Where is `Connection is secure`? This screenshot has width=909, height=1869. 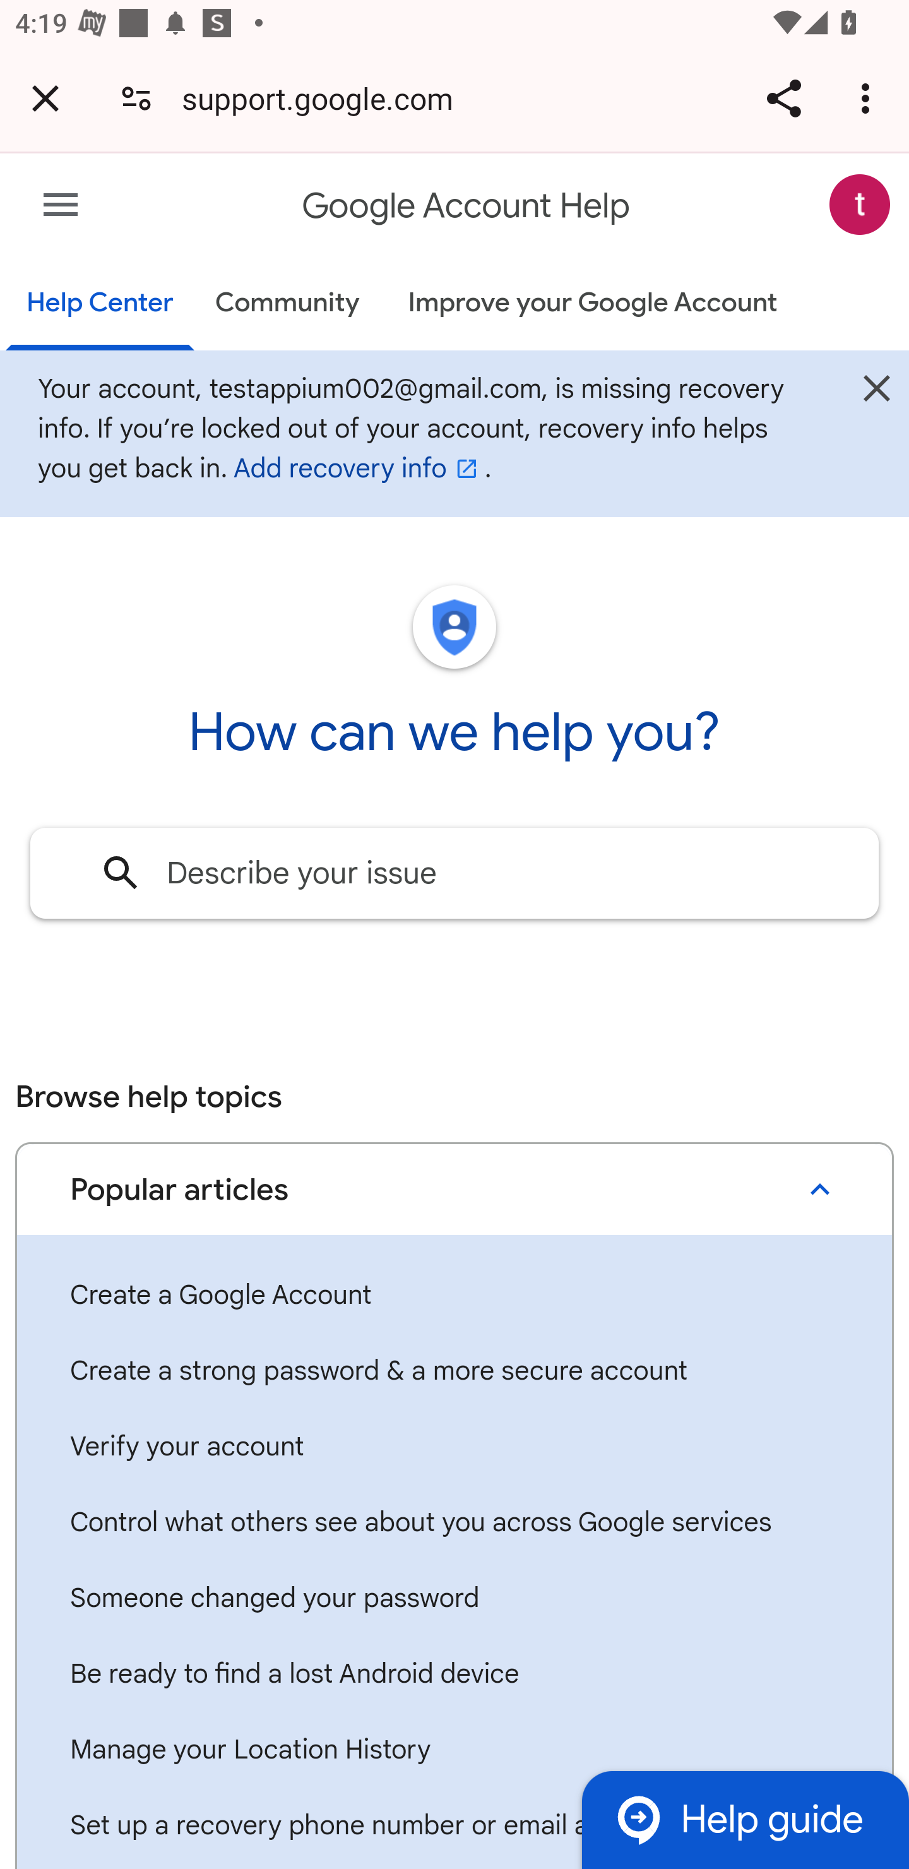
Connection is secure is located at coordinates (136, 97).